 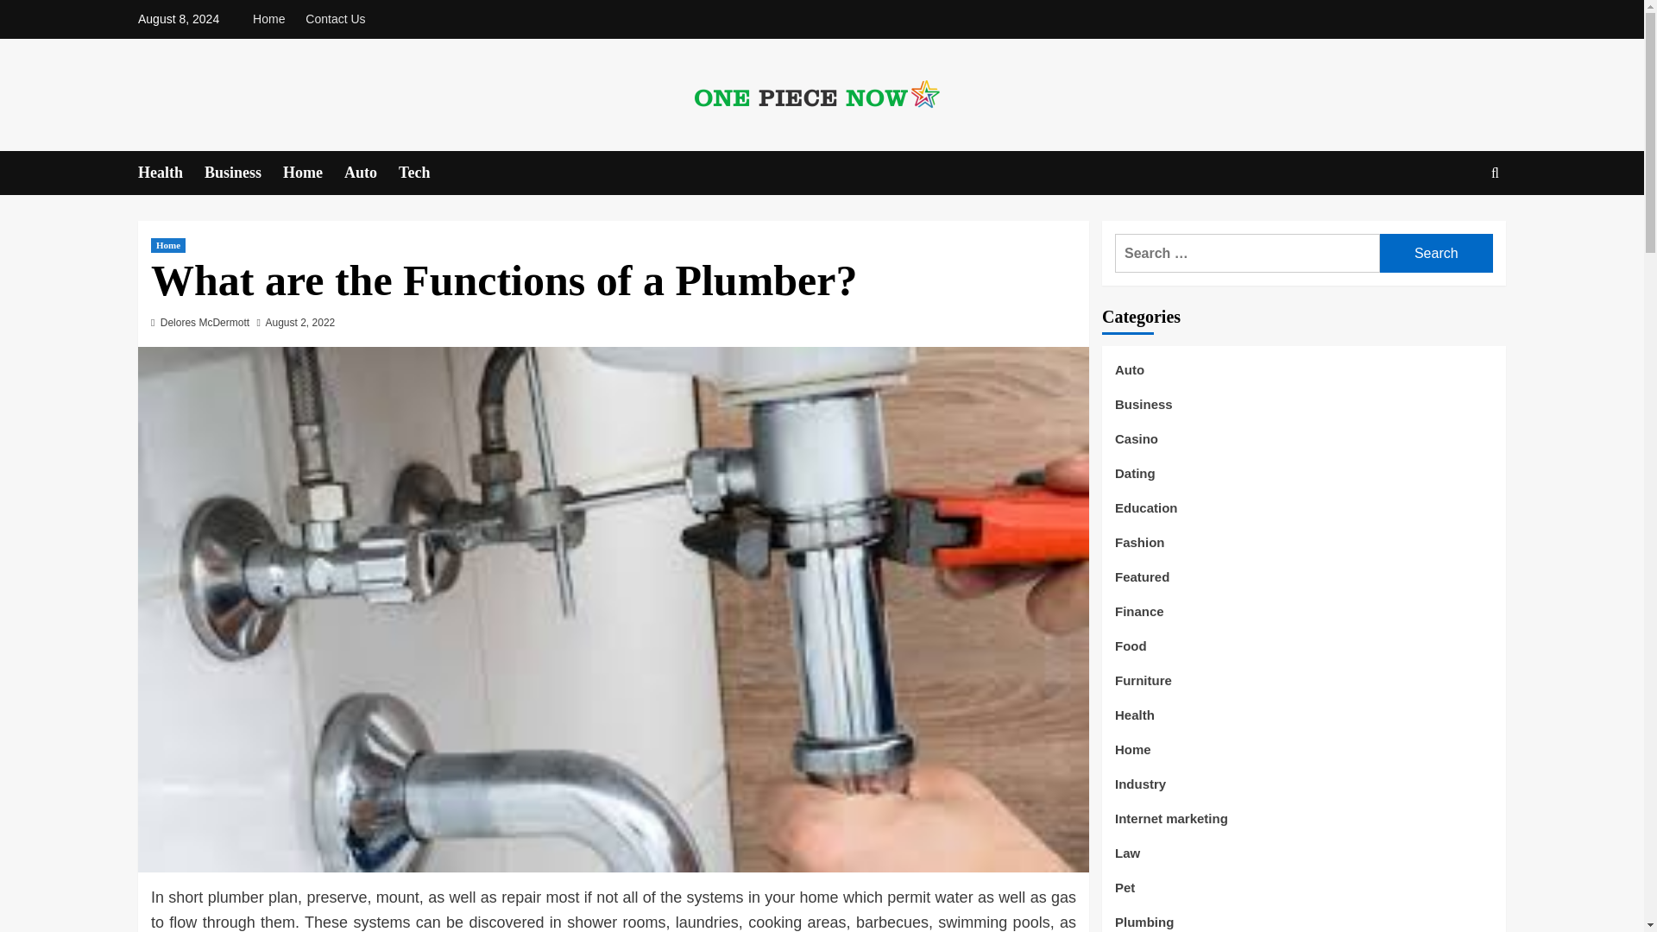 What do you see at coordinates (335, 19) in the screenshot?
I see `Contact Us` at bounding box center [335, 19].